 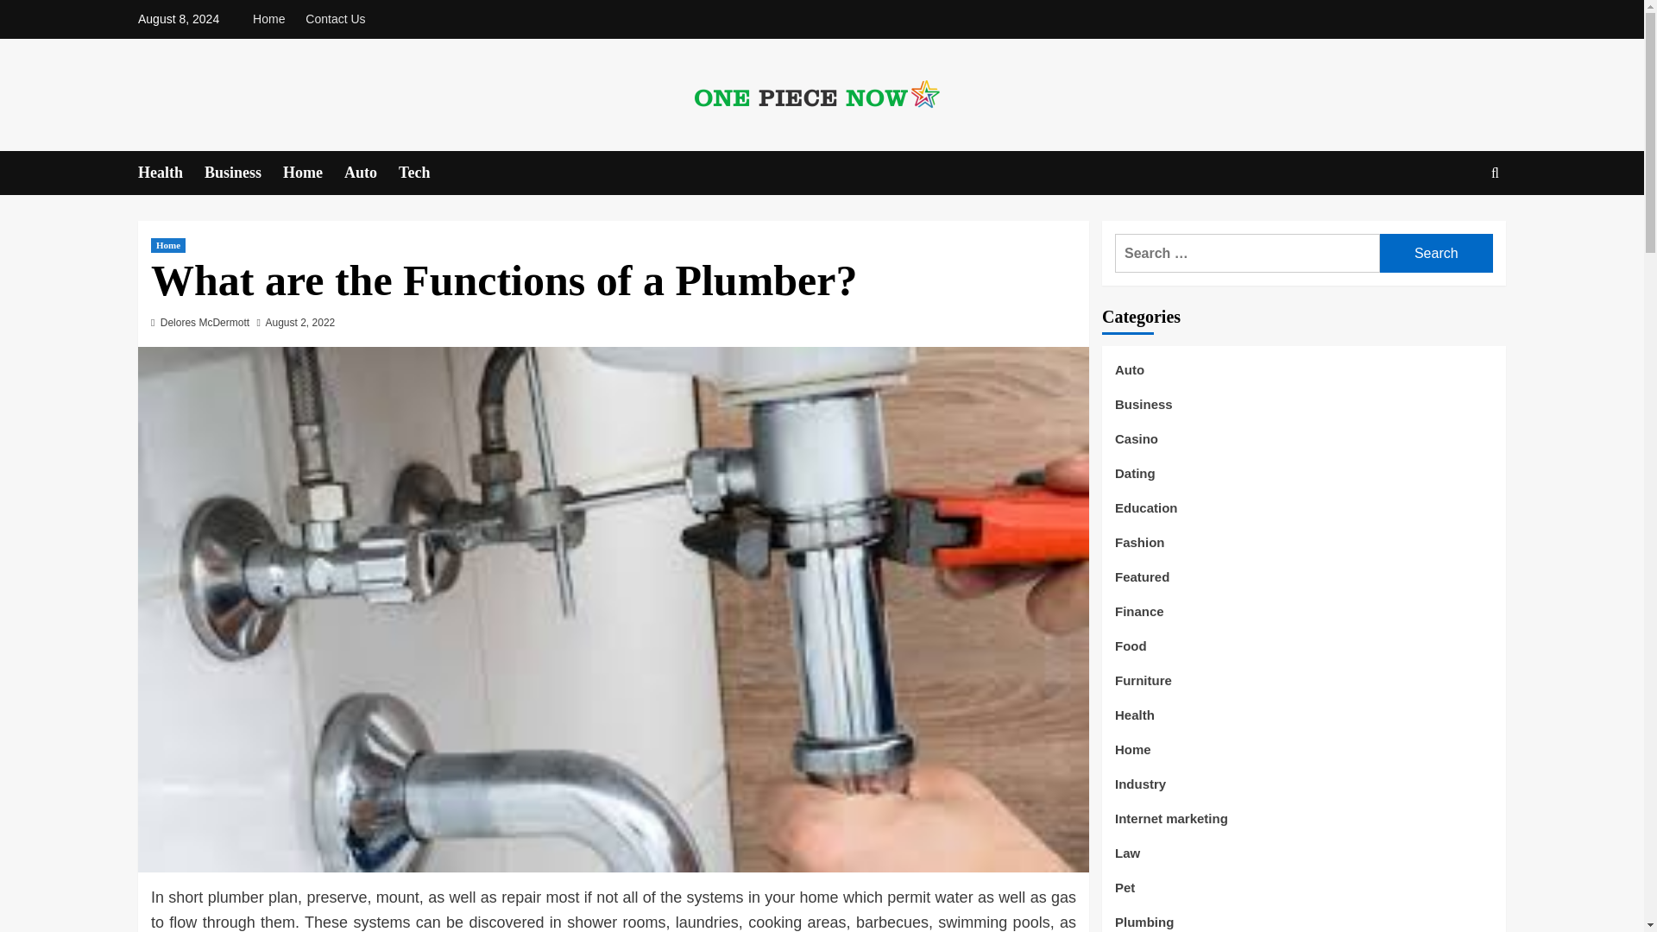 What do you see at coordinates (335, 19) in the screenshot?
I see `Contact Us` at bounding box center [335, 19].